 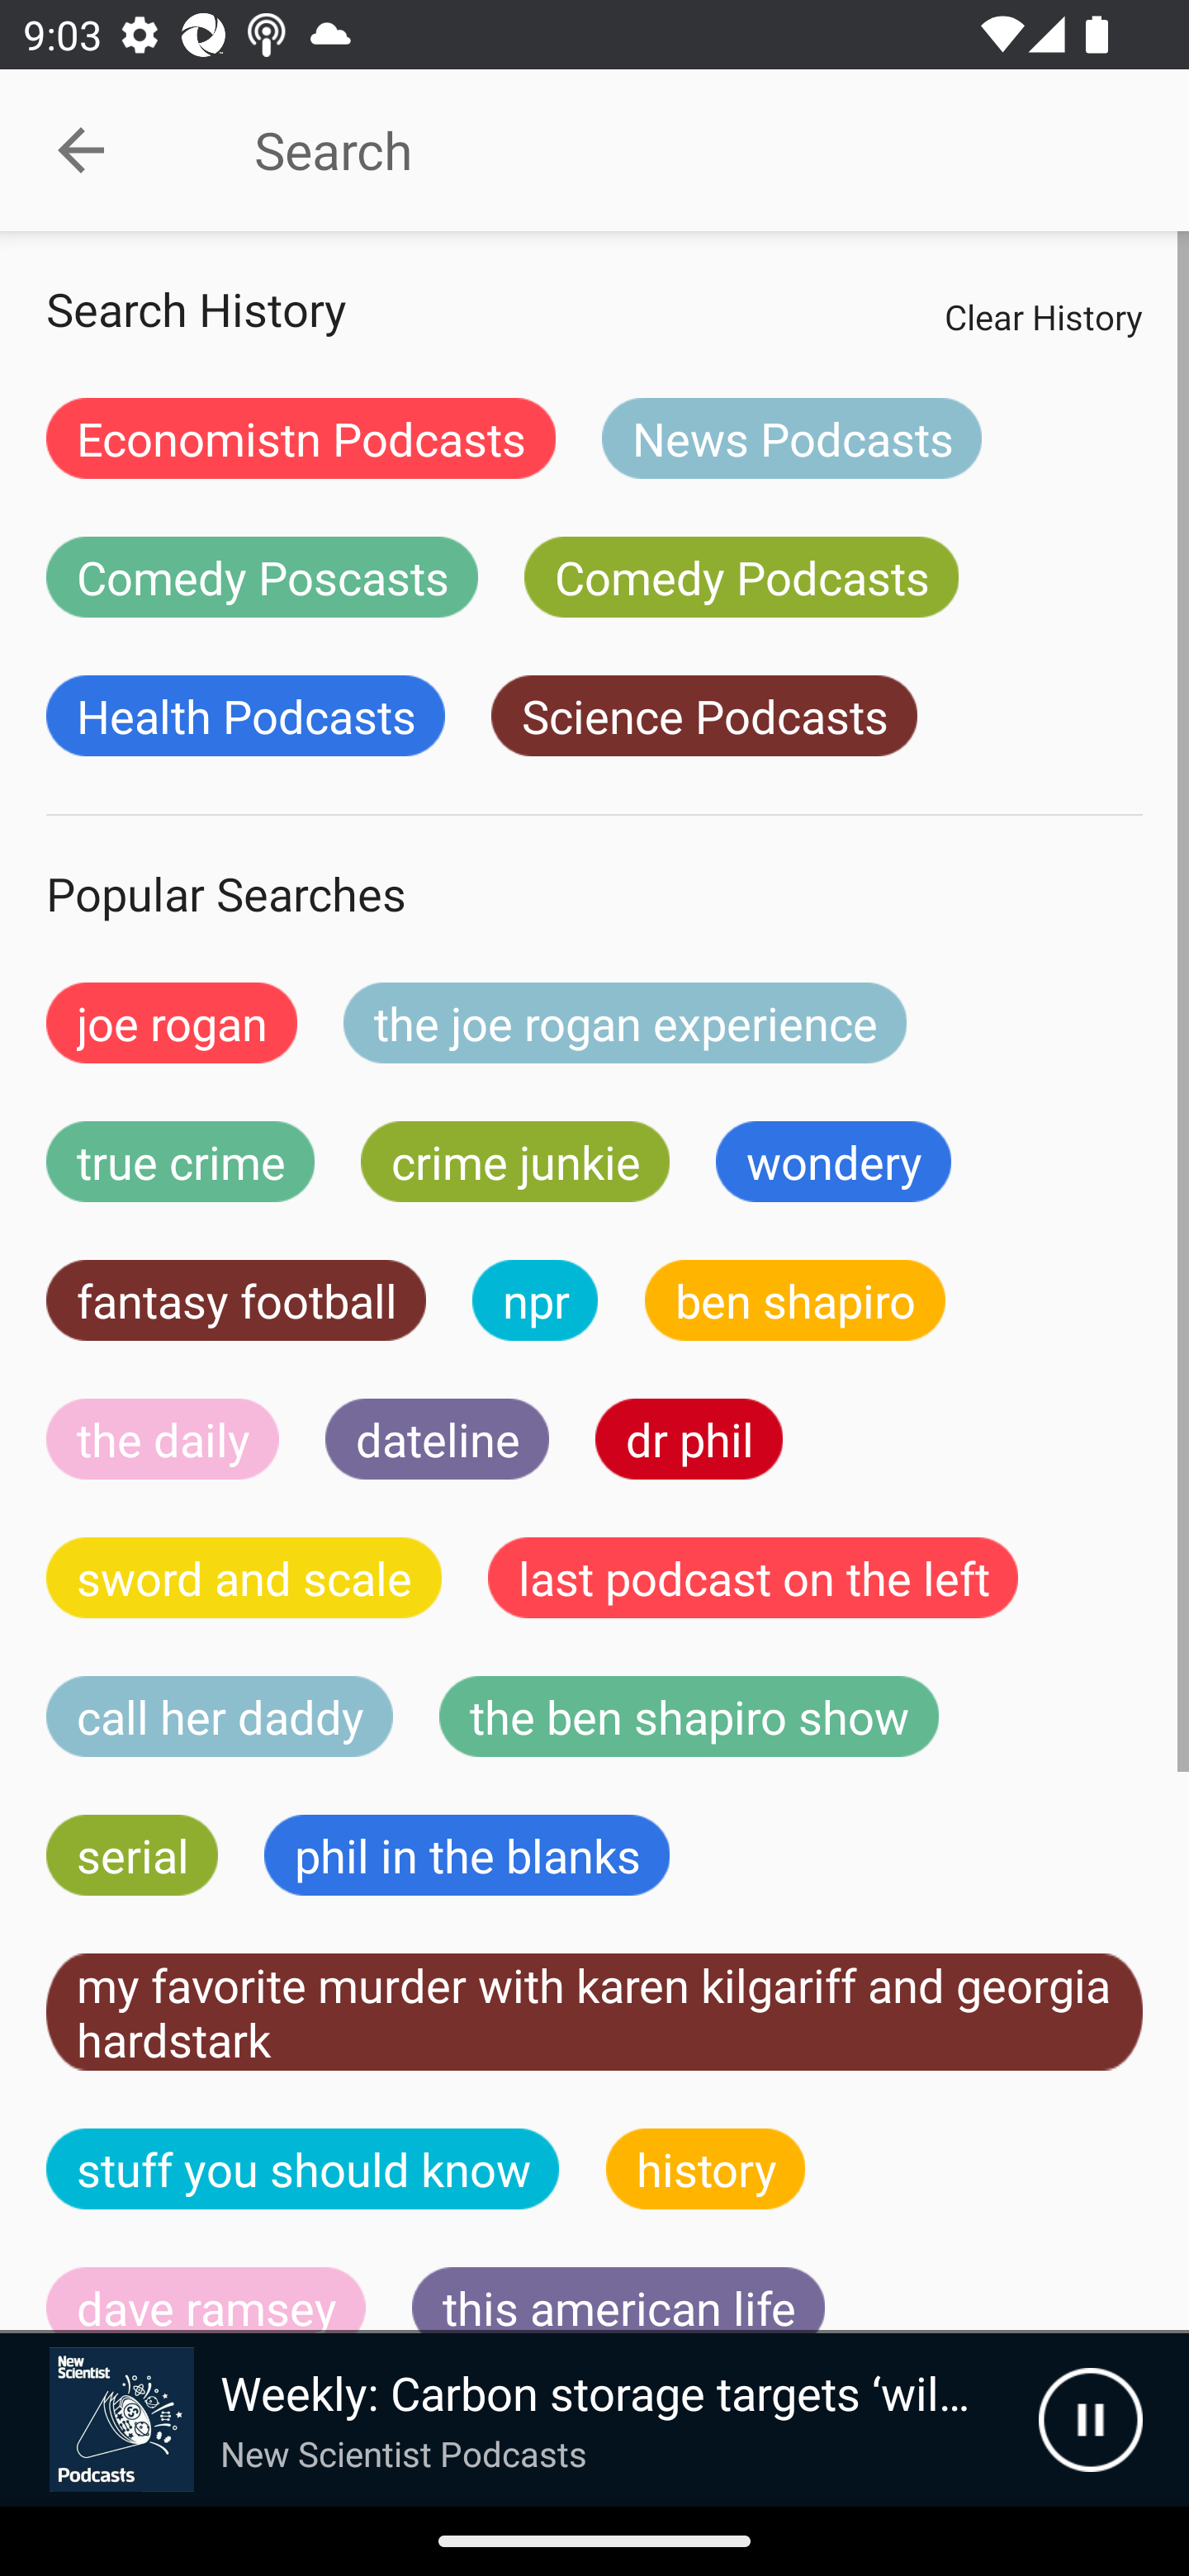 I want to click on fantasy football, so click(x=236, y=1300).